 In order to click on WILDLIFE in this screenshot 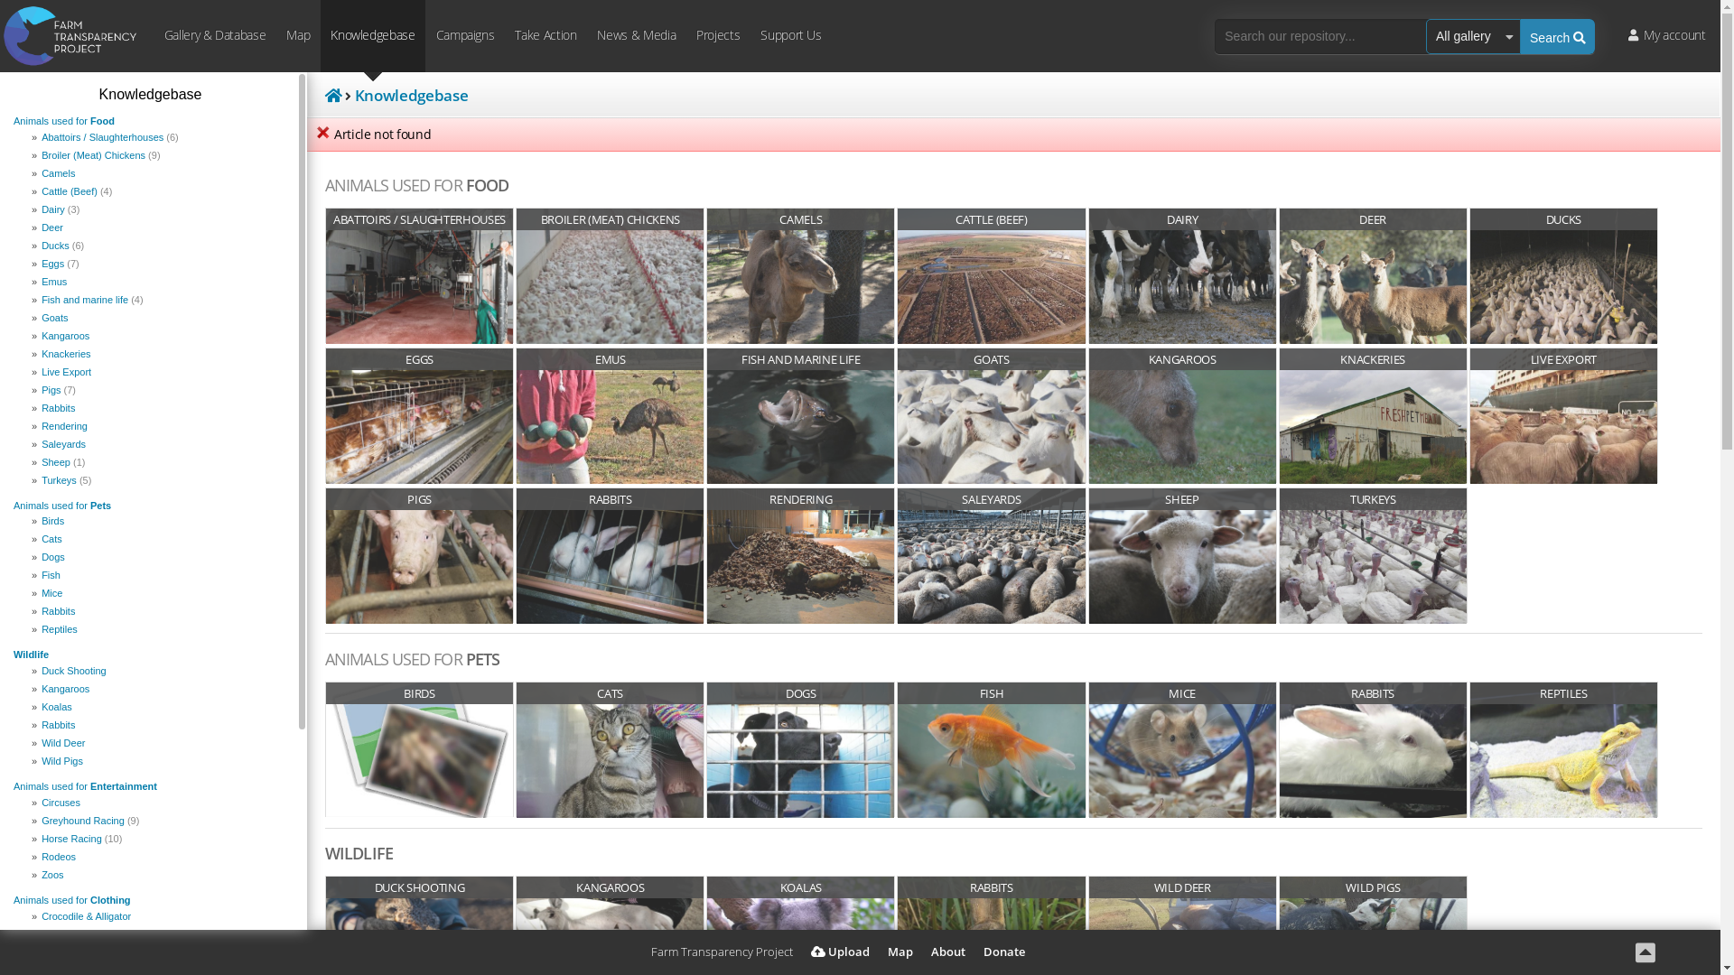, I will do `click(359, 853)`.